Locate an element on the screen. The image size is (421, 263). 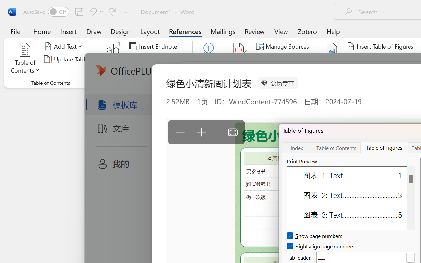
Undo Apply Quick Style Set is located at coordinates (92, 12).